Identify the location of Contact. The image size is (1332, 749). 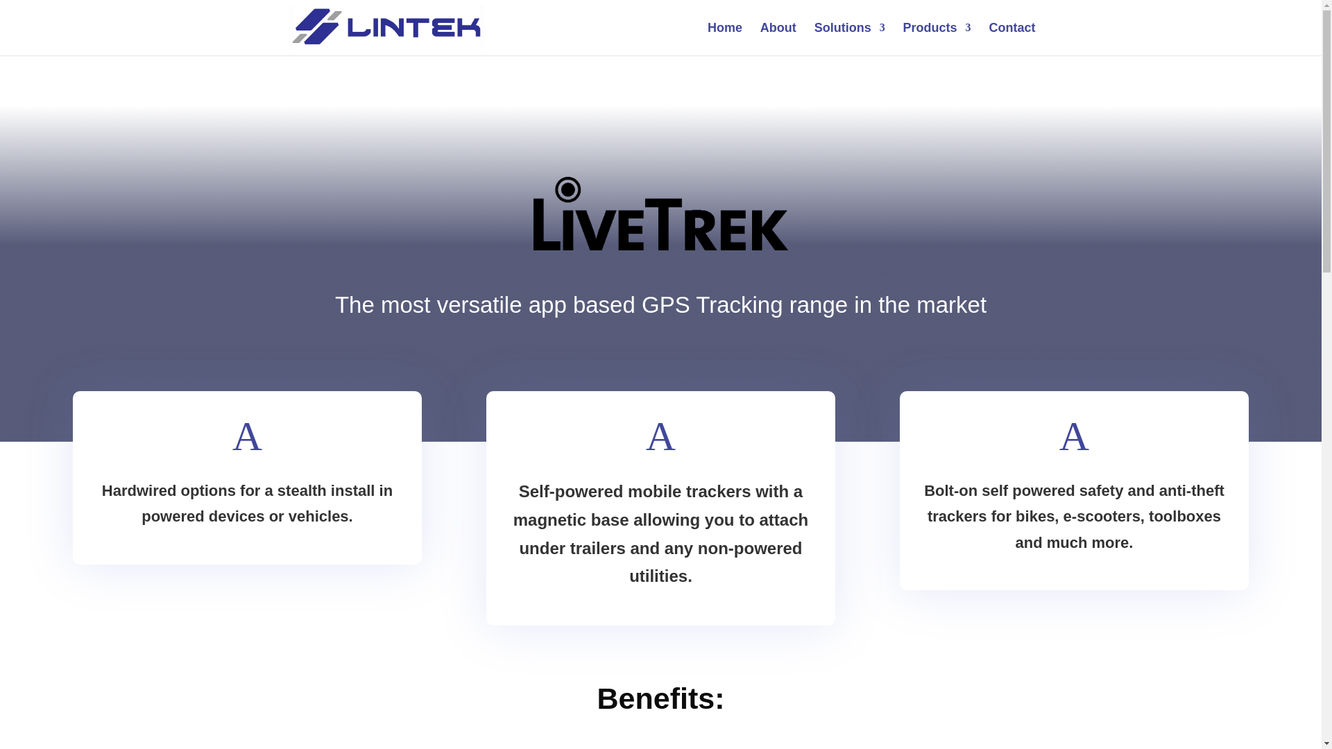
(1013, 39).